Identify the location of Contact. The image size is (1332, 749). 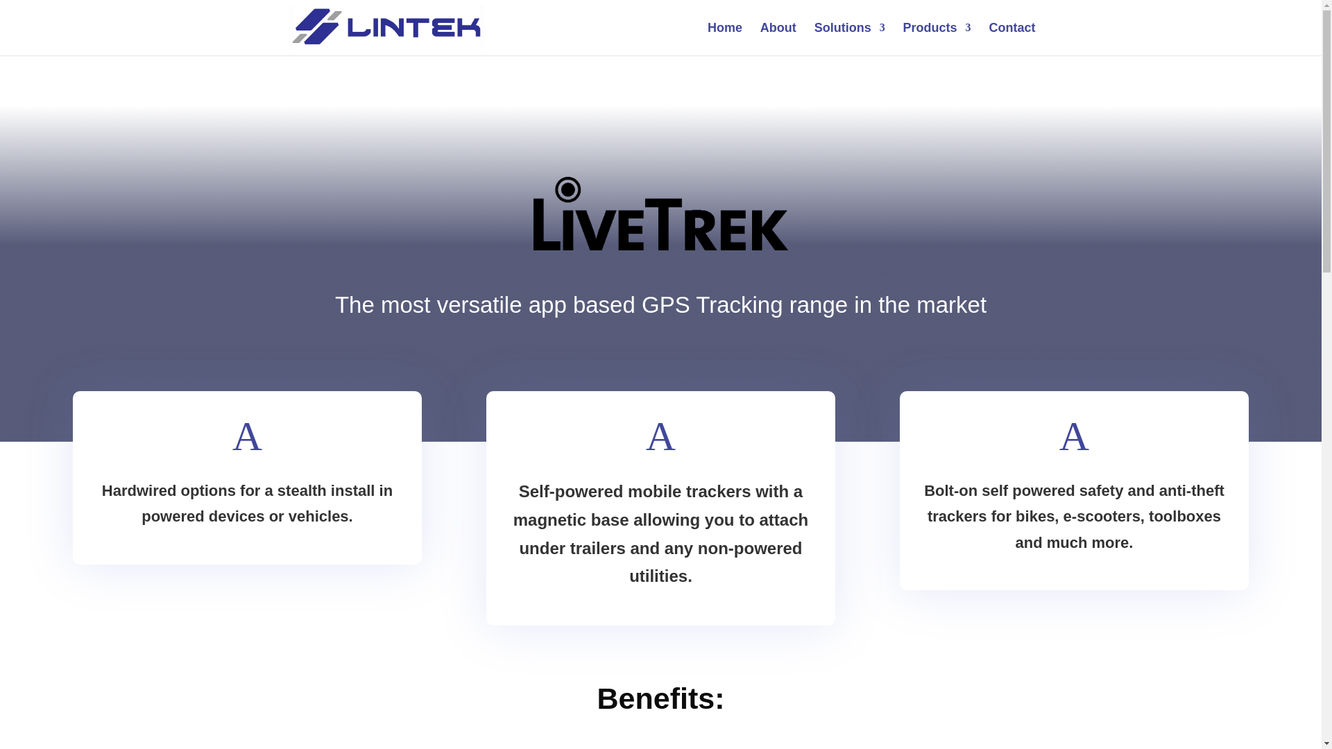
(1013, 39).